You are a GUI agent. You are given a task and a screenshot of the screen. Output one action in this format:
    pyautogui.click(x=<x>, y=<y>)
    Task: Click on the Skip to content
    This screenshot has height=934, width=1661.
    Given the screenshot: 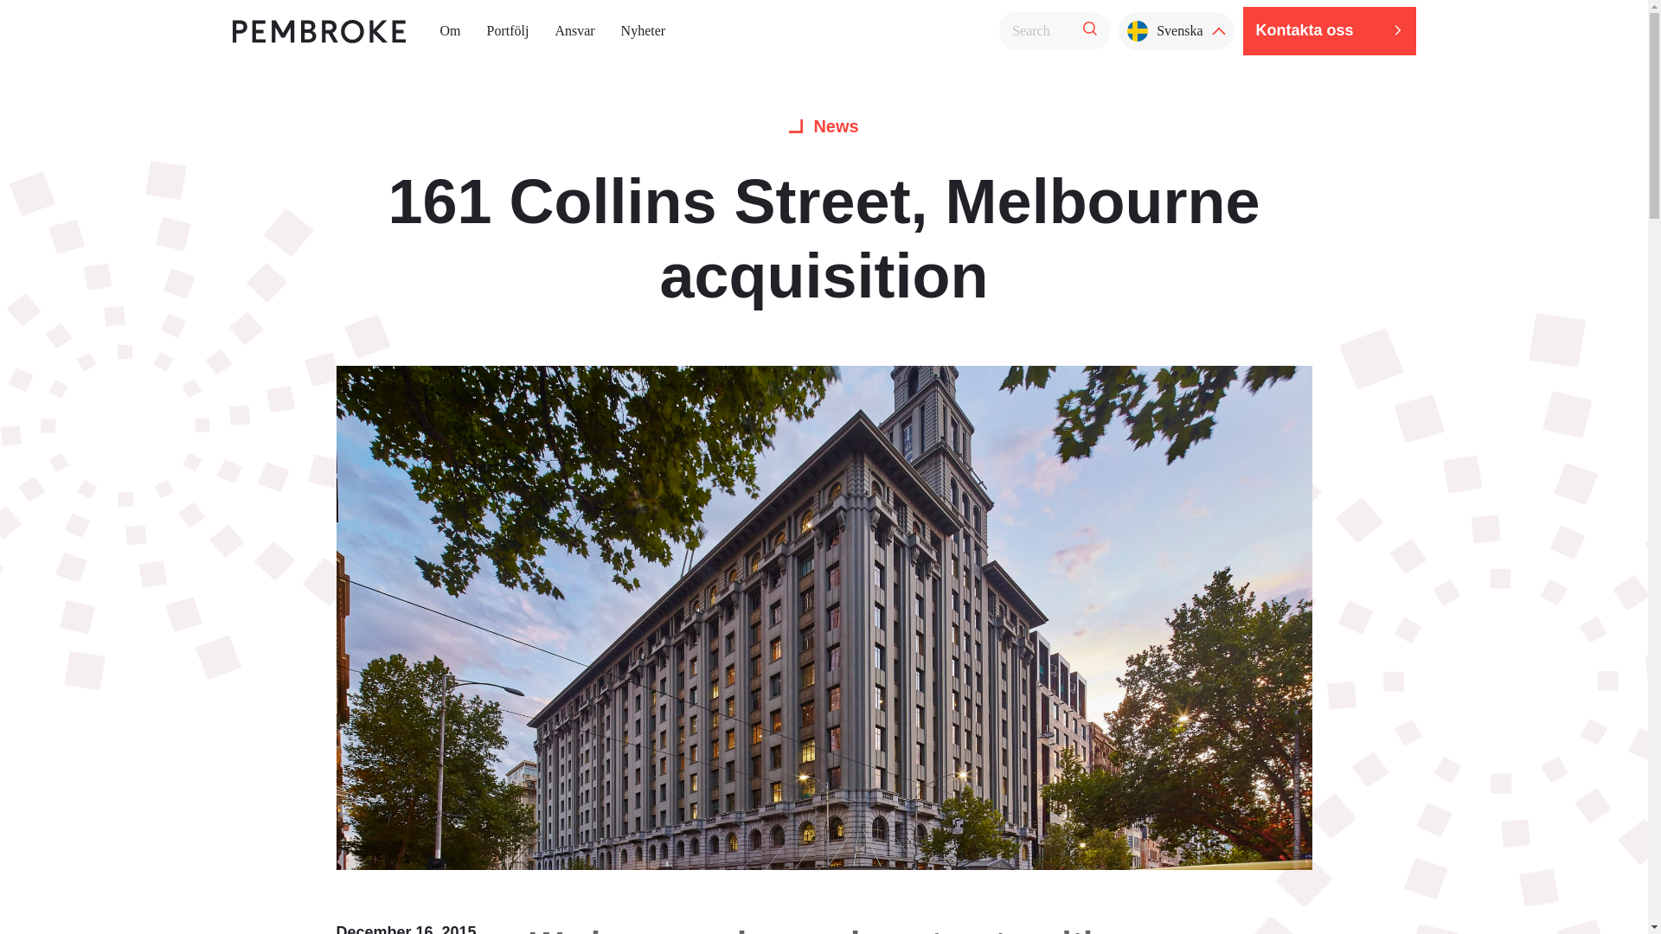 What is the action you would take?
    pyautogui.click(x=30, y=31)
    